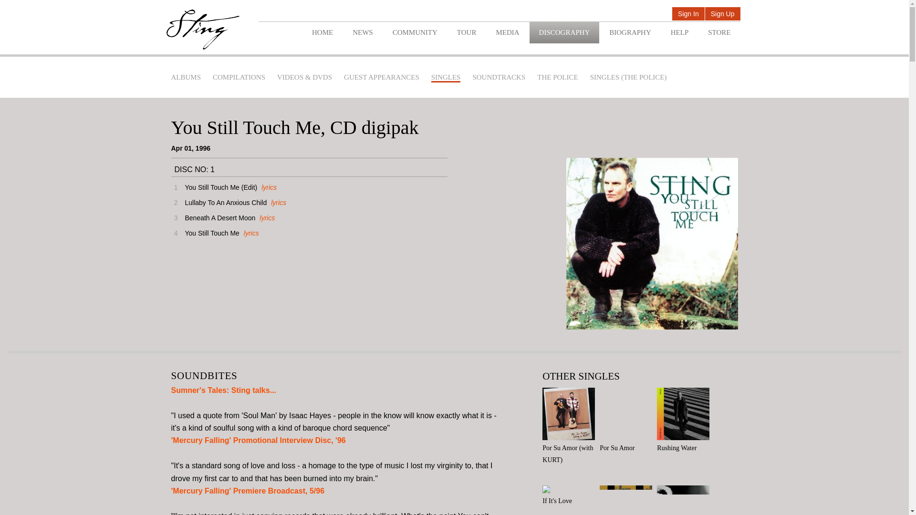 This screenshot has height=515, width=916. Describe the element at coordinates (499, 77) in the screenshot. I see `SOUNDTRACKS` at that location.